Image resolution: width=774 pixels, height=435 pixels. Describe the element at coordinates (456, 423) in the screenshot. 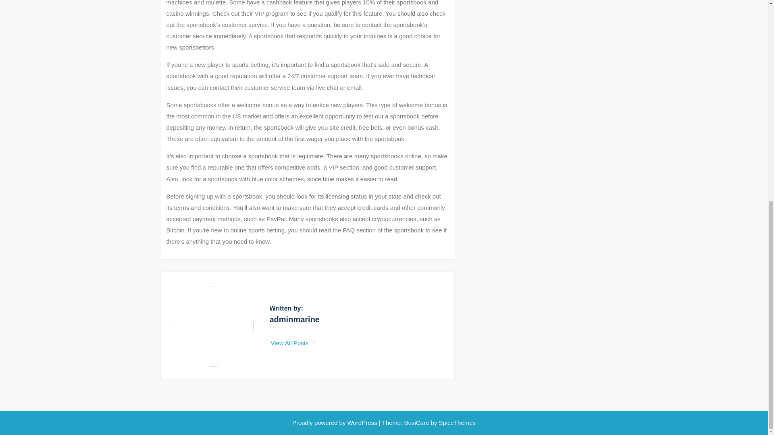

I see `SpiceThemes` at that location.